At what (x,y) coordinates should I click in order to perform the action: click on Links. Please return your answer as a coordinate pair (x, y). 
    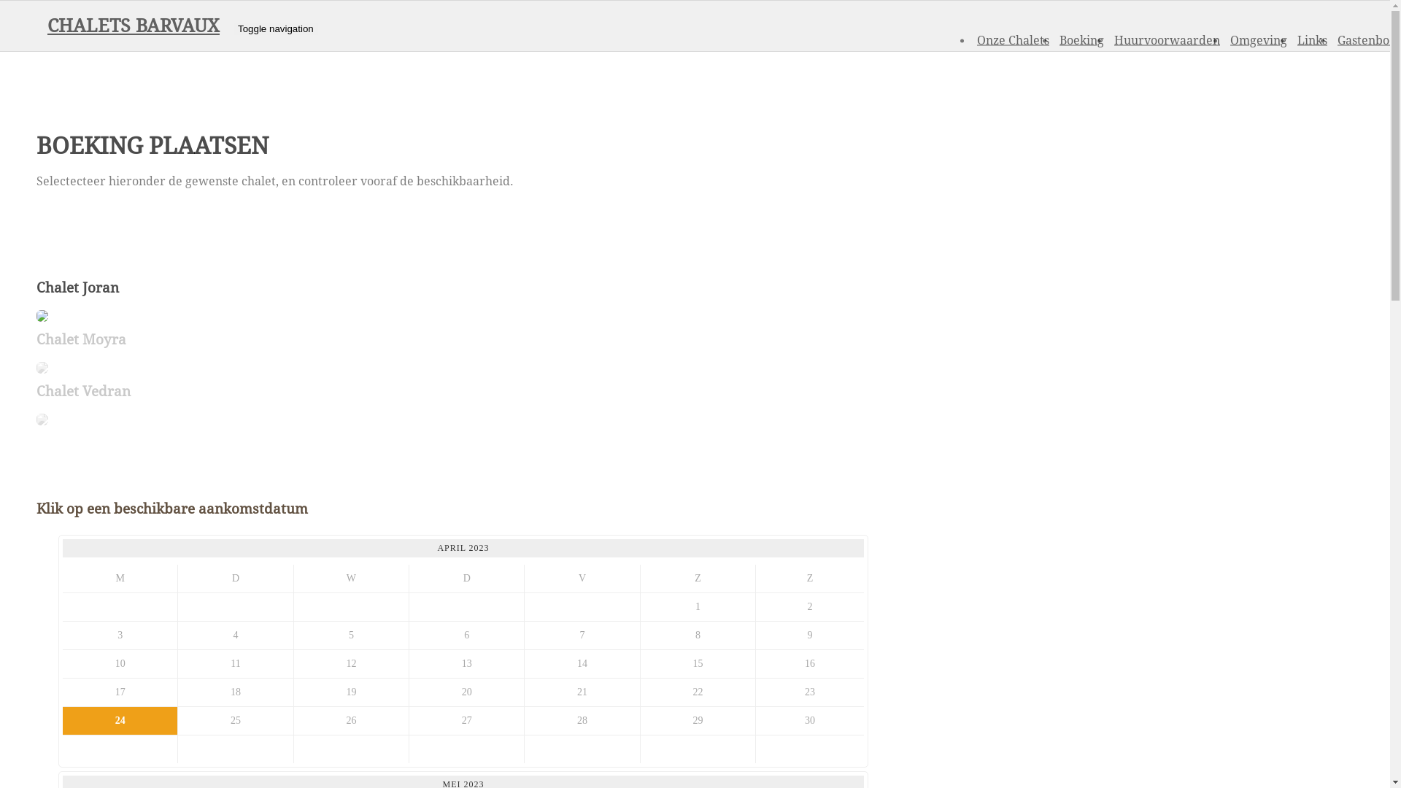
    Looking at the image, I should click on (1312, 39).